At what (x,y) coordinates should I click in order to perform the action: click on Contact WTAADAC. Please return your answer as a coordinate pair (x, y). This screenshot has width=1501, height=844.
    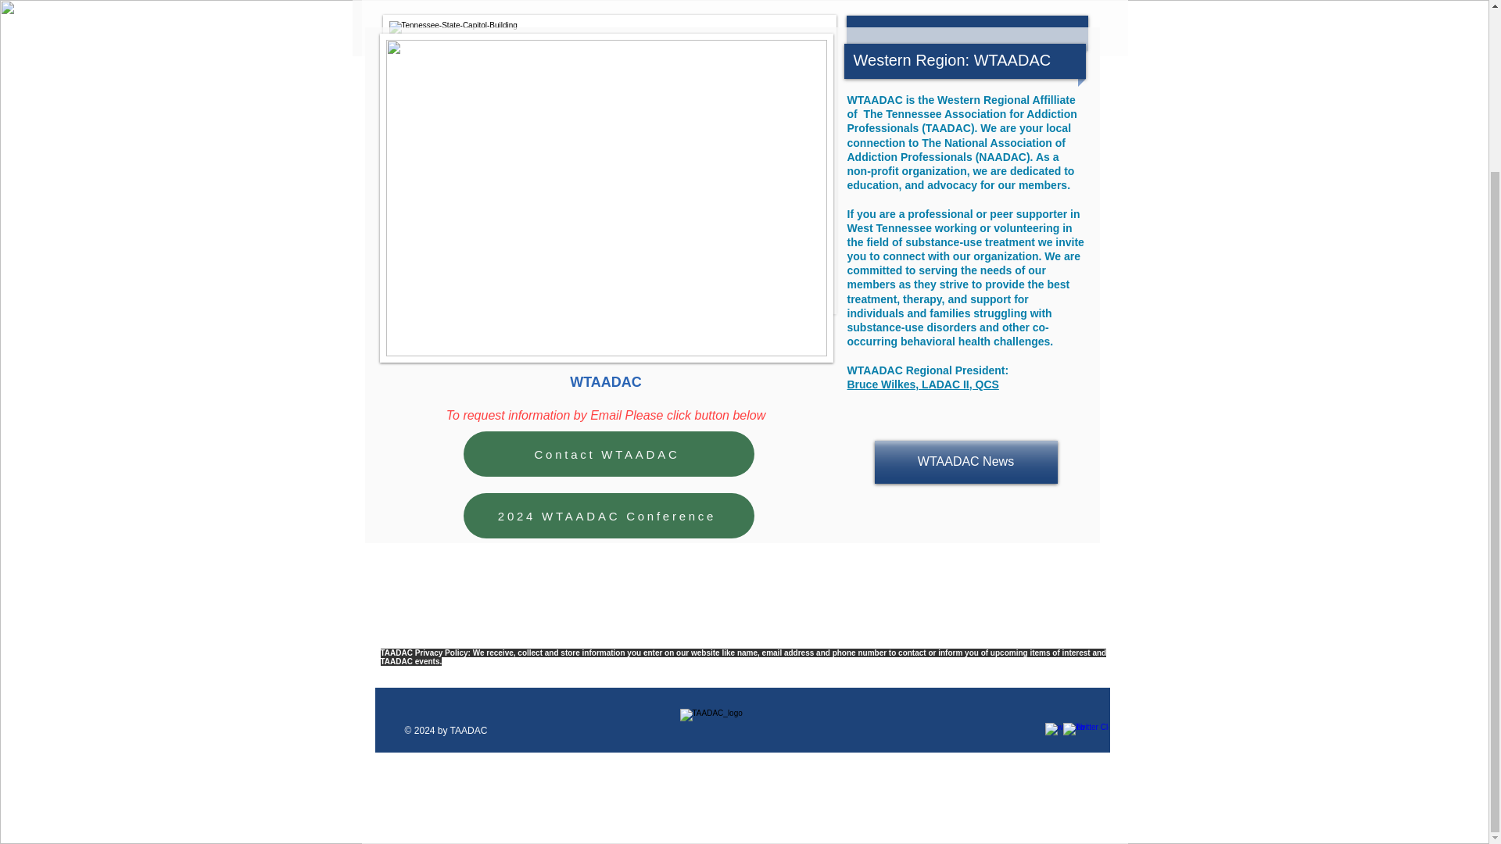
    Looking at the image, I should click on (607, 453).